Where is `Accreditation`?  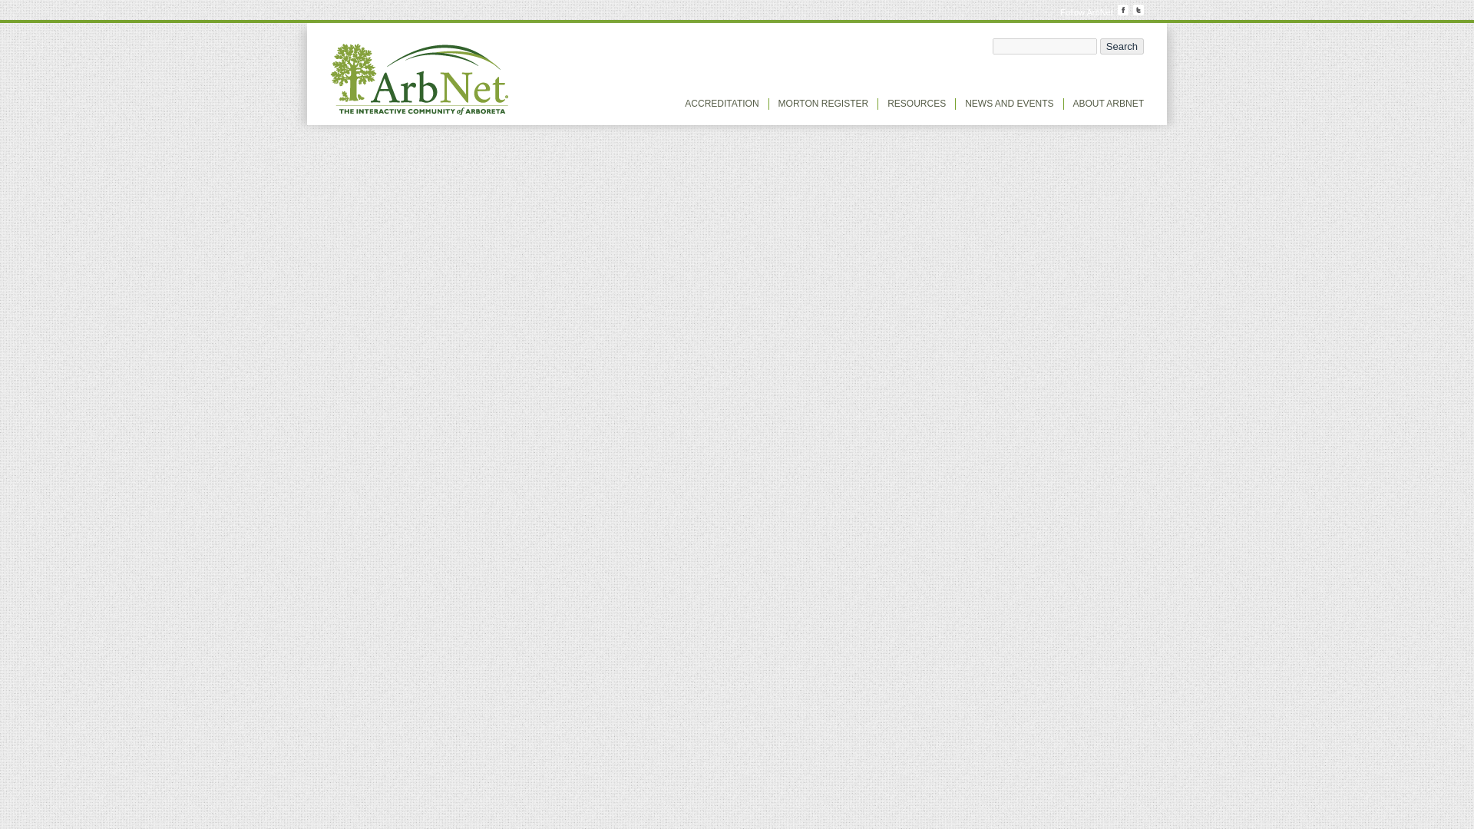 Accreditation is located at coordinates (722, 103).